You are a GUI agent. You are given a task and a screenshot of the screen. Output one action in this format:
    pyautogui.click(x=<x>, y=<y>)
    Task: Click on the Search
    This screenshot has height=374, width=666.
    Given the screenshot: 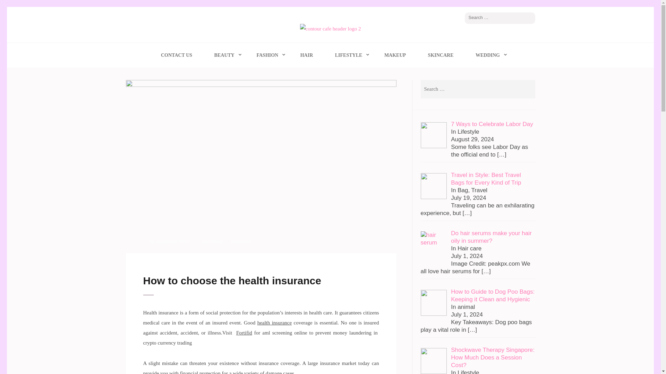 What is the action you would take?
    pyautogui.click(x=527, y=89)
    